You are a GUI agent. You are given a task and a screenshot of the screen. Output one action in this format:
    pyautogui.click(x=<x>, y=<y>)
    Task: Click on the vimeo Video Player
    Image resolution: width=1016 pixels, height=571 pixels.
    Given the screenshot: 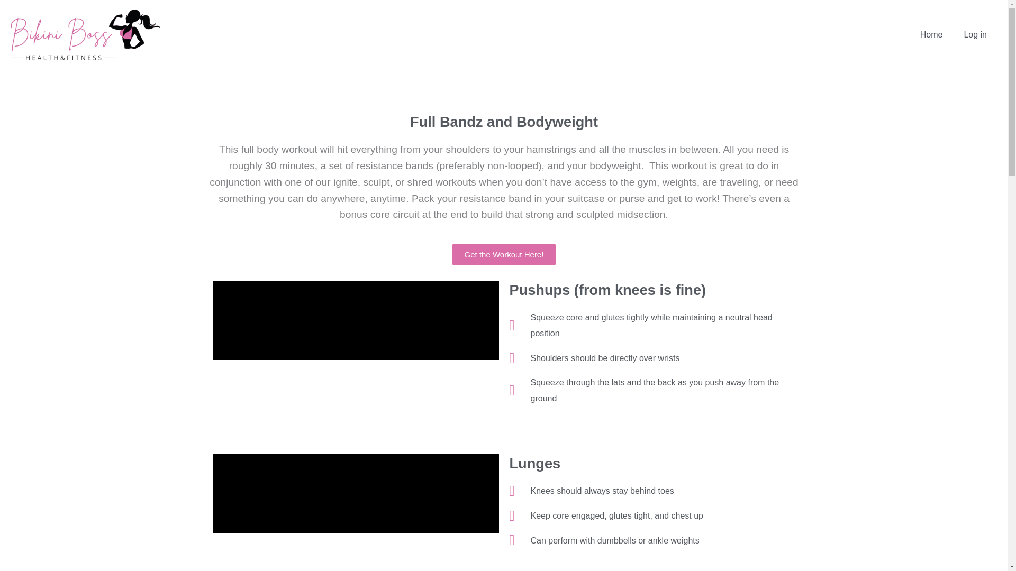 What is the action you would take?
    pyautogui.click(x=356, y=493)
    